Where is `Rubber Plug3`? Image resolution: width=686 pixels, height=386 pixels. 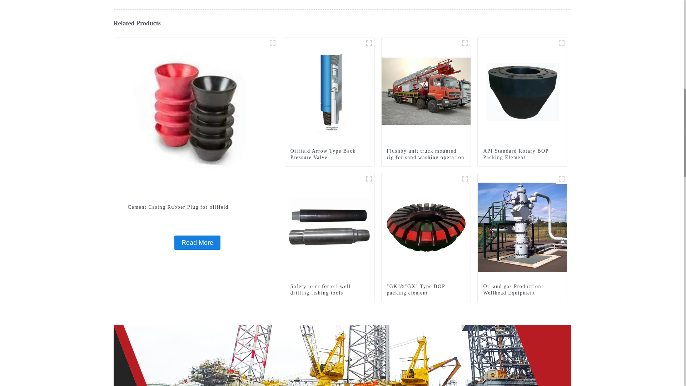
Rubber Plug3 is located at coordinates (272, 43).